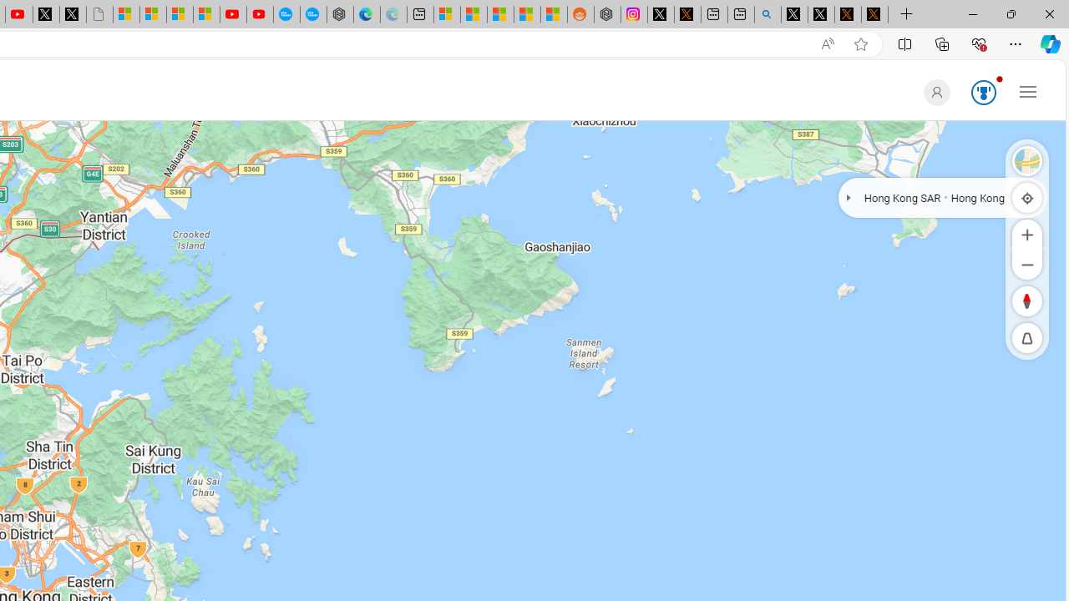 Image resolution: width=1069 pixels, height=601 pixels. What do you see at coordinates (99, 15) in the screenshot?
I see `Untitled` at bounding box center [99, 15].